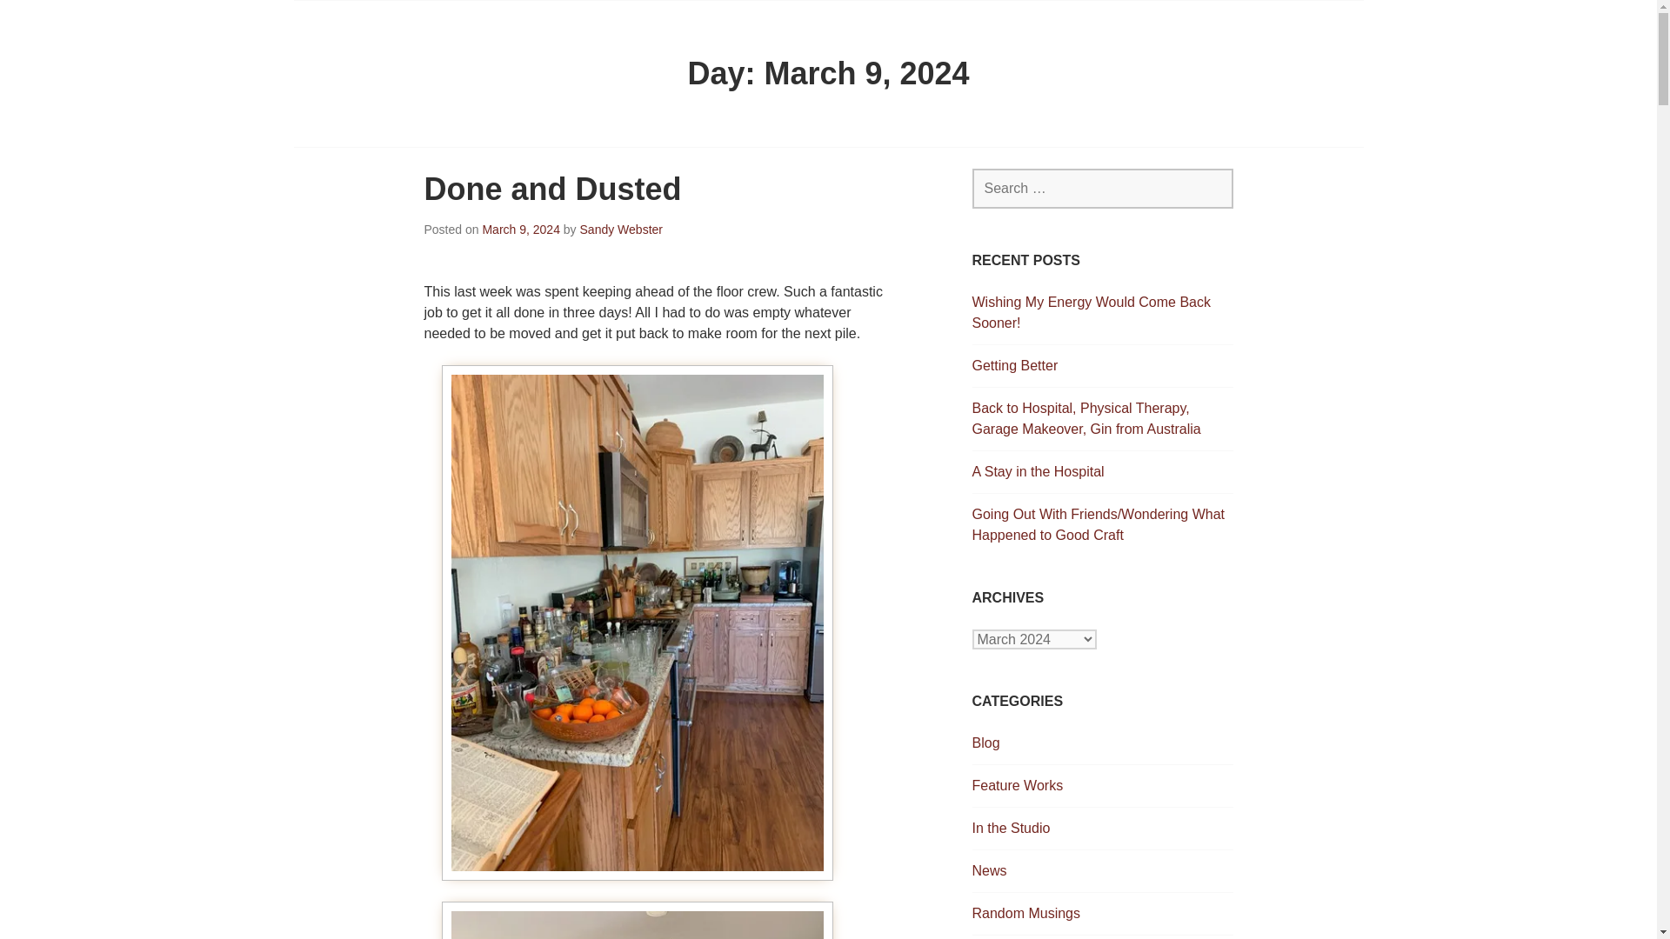 Image resolution: width=1670 pixels, height=939 pixels. Describe the element at coordinates (1011, 828) in the screenshot. I see `In the Studio` at that location.